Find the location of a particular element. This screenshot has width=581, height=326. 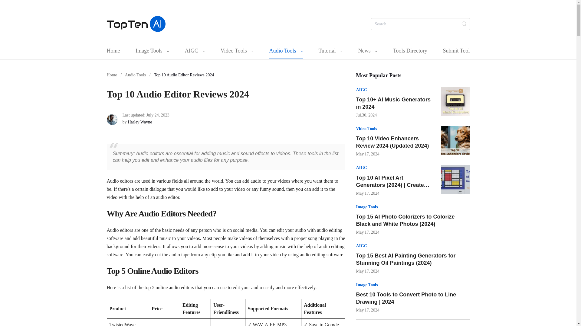

Tools Directory is located at coordinates (410, 51).